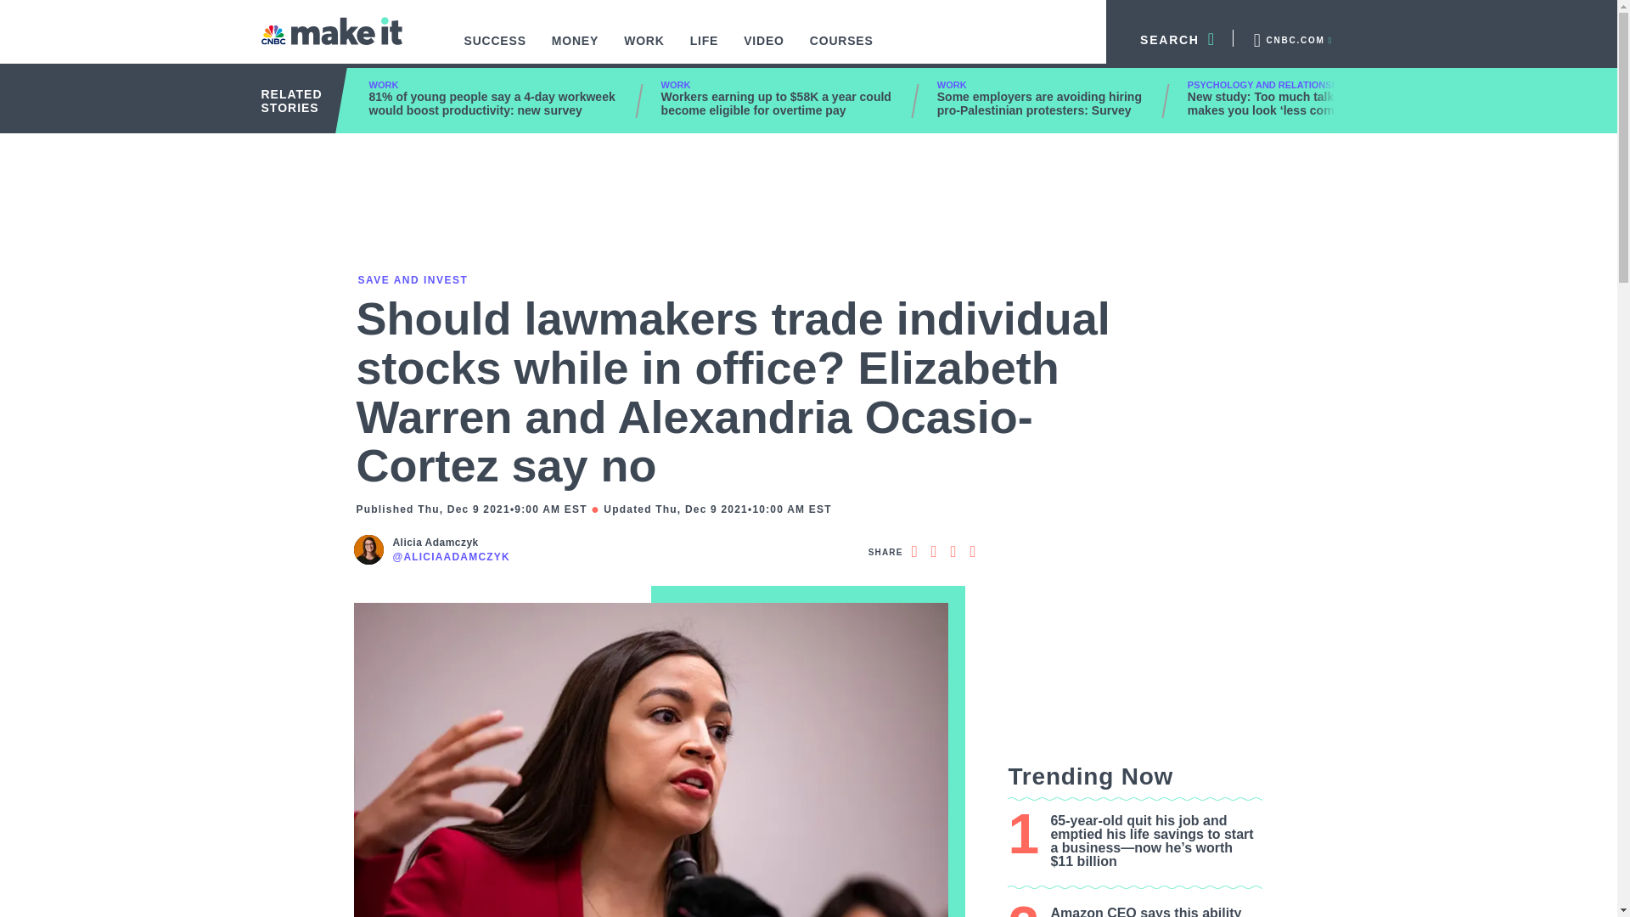 The height and width of the screenshot is (917, 1630). What do you see at coordinates (495, 49) in the screenshot?
I see `SUCCESS` at bounding box center [495, 49].